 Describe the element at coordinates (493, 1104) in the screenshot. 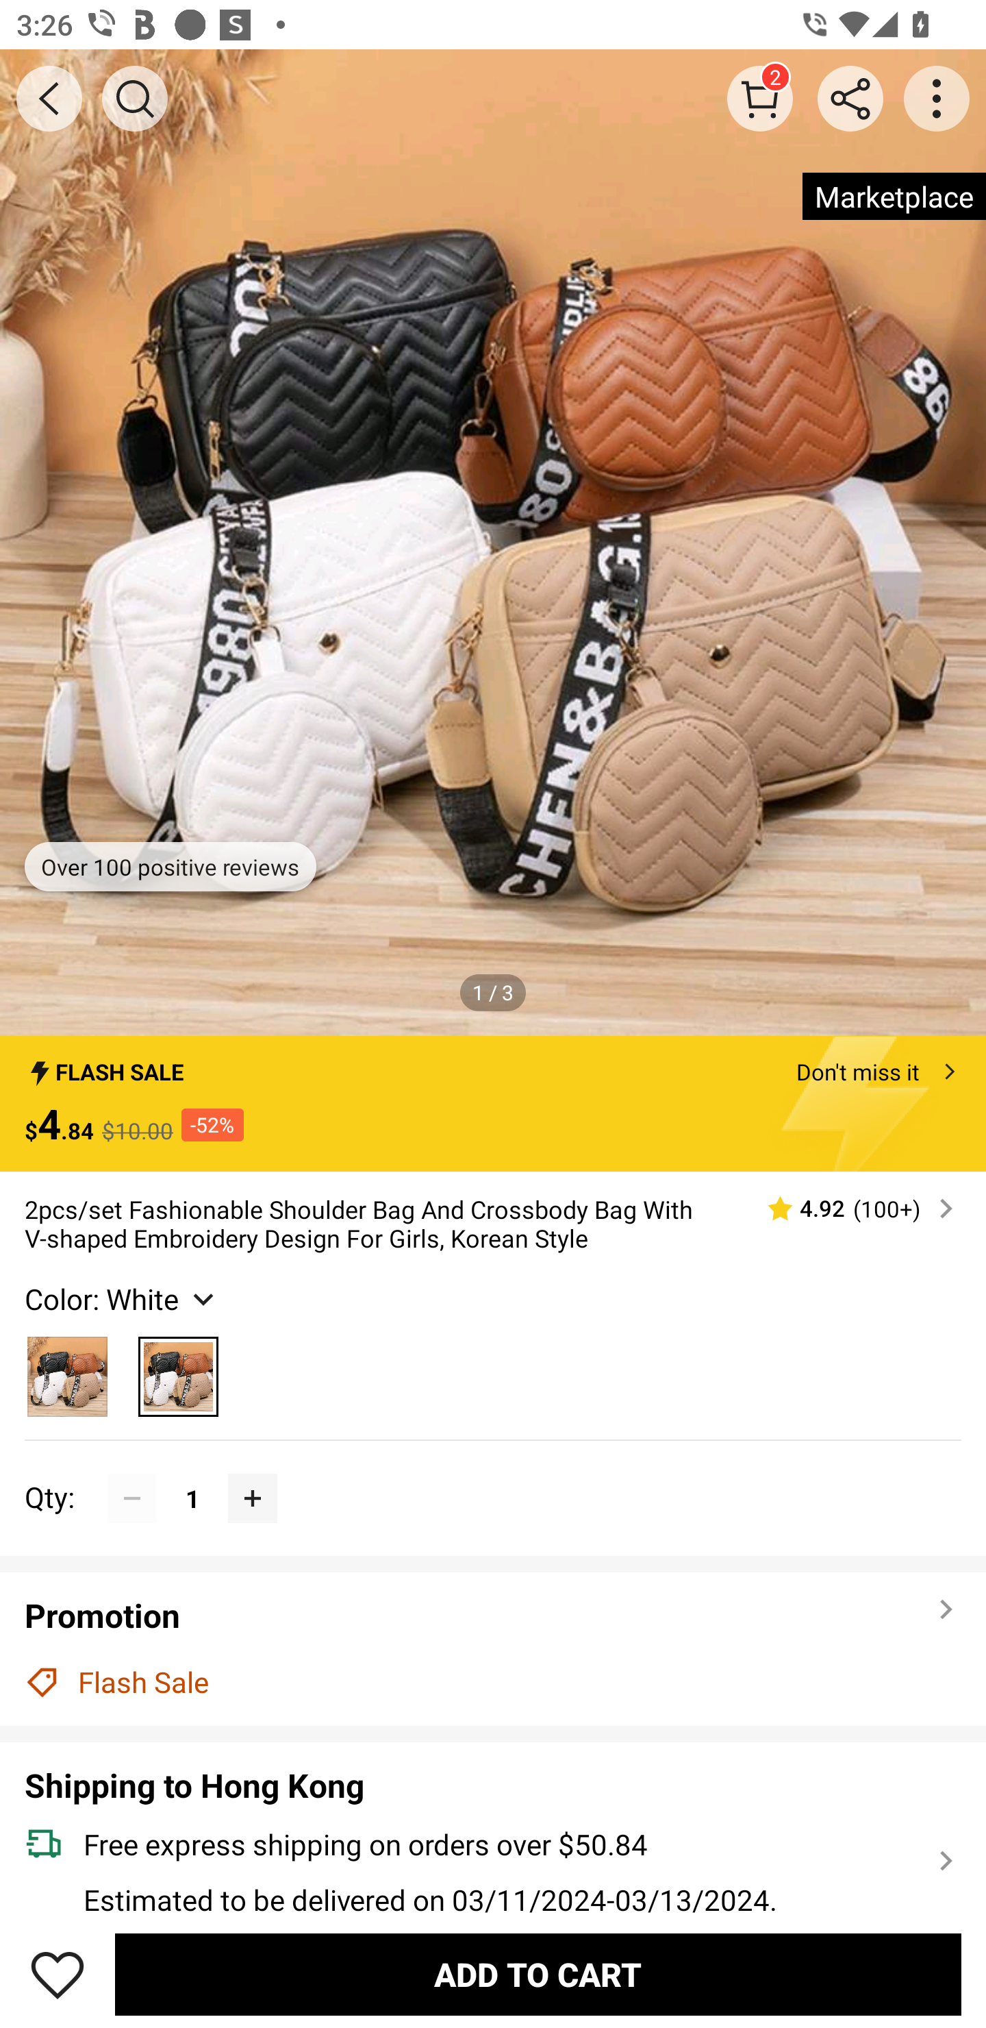

I see `FLASH SALE Don't miss it $4.84 $10.00 -52%` at that location.